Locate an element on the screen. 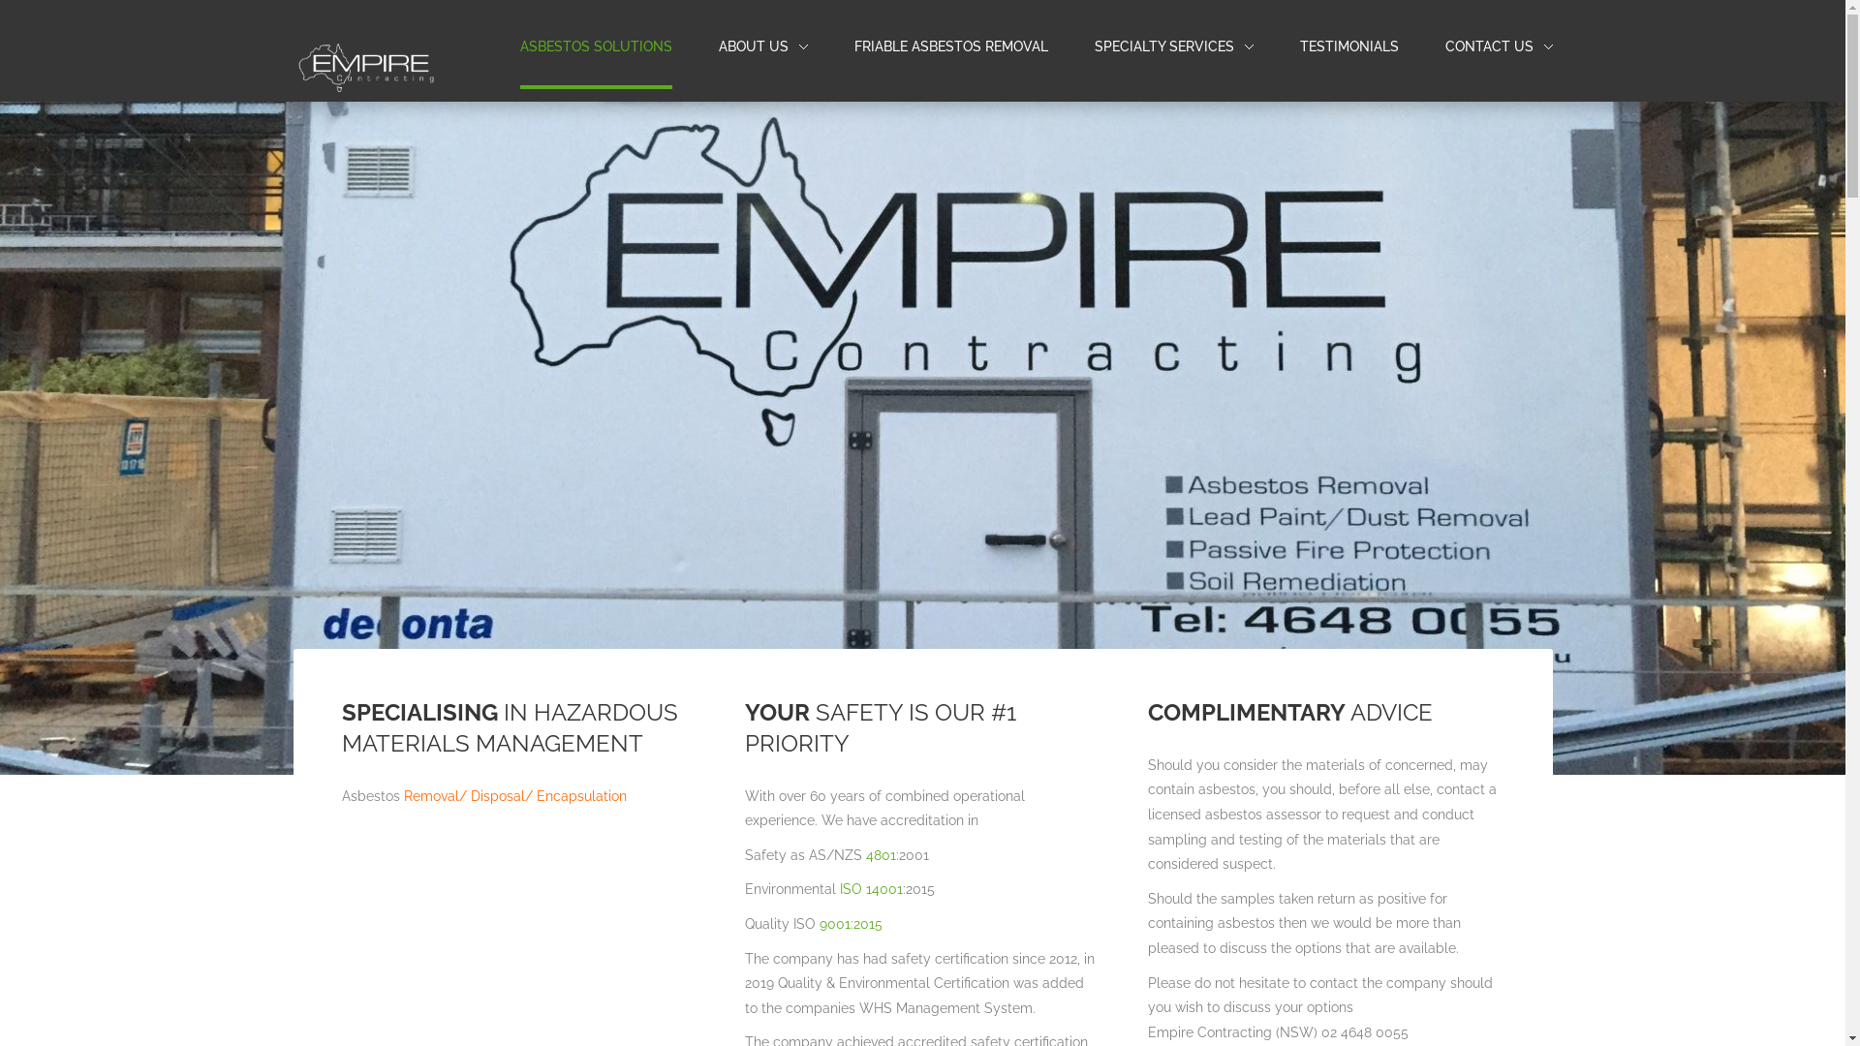 This screenshot has height=1046, width=1860. 4801 is located at coordinates (882, 854).